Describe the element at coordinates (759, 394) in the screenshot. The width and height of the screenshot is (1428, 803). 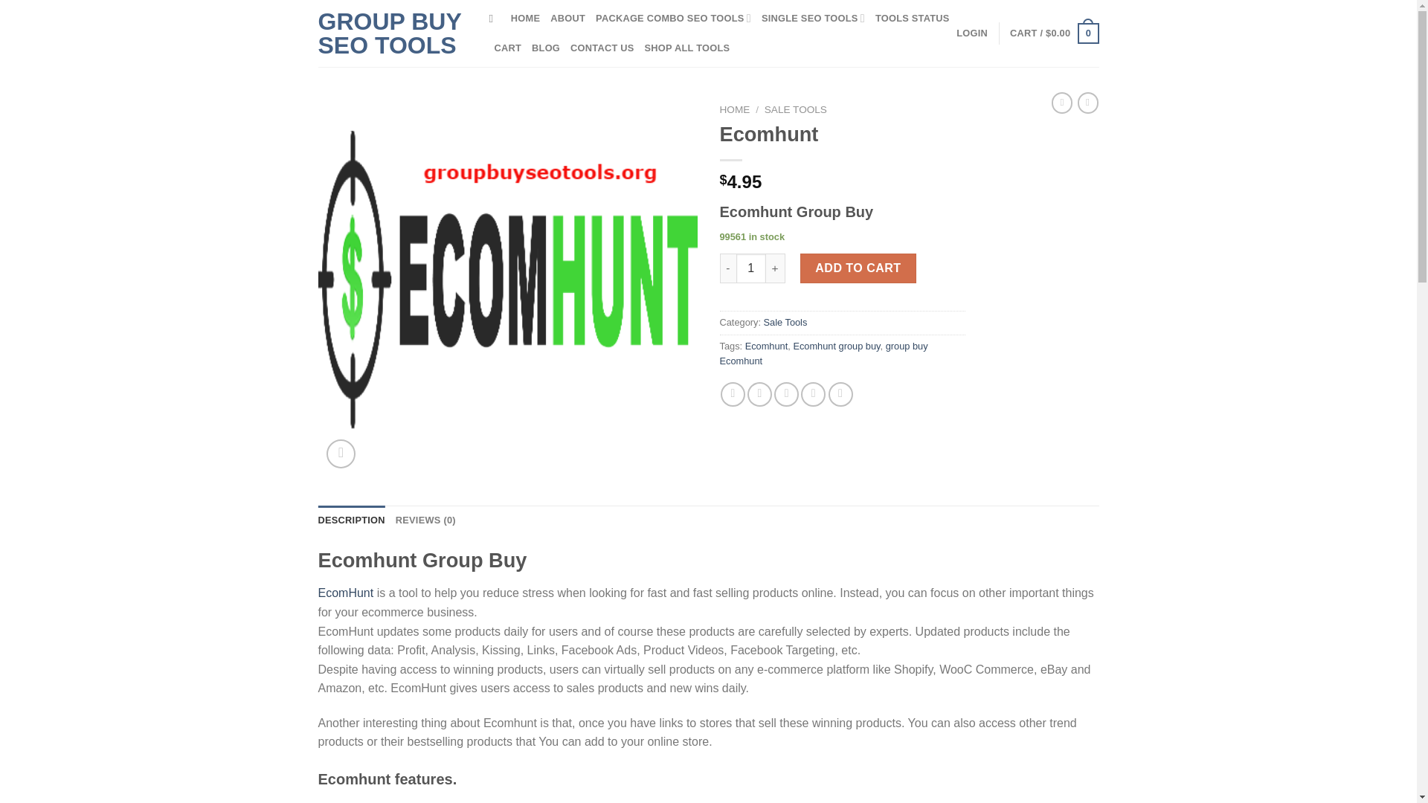
I see `Share on Twitter` at that location.